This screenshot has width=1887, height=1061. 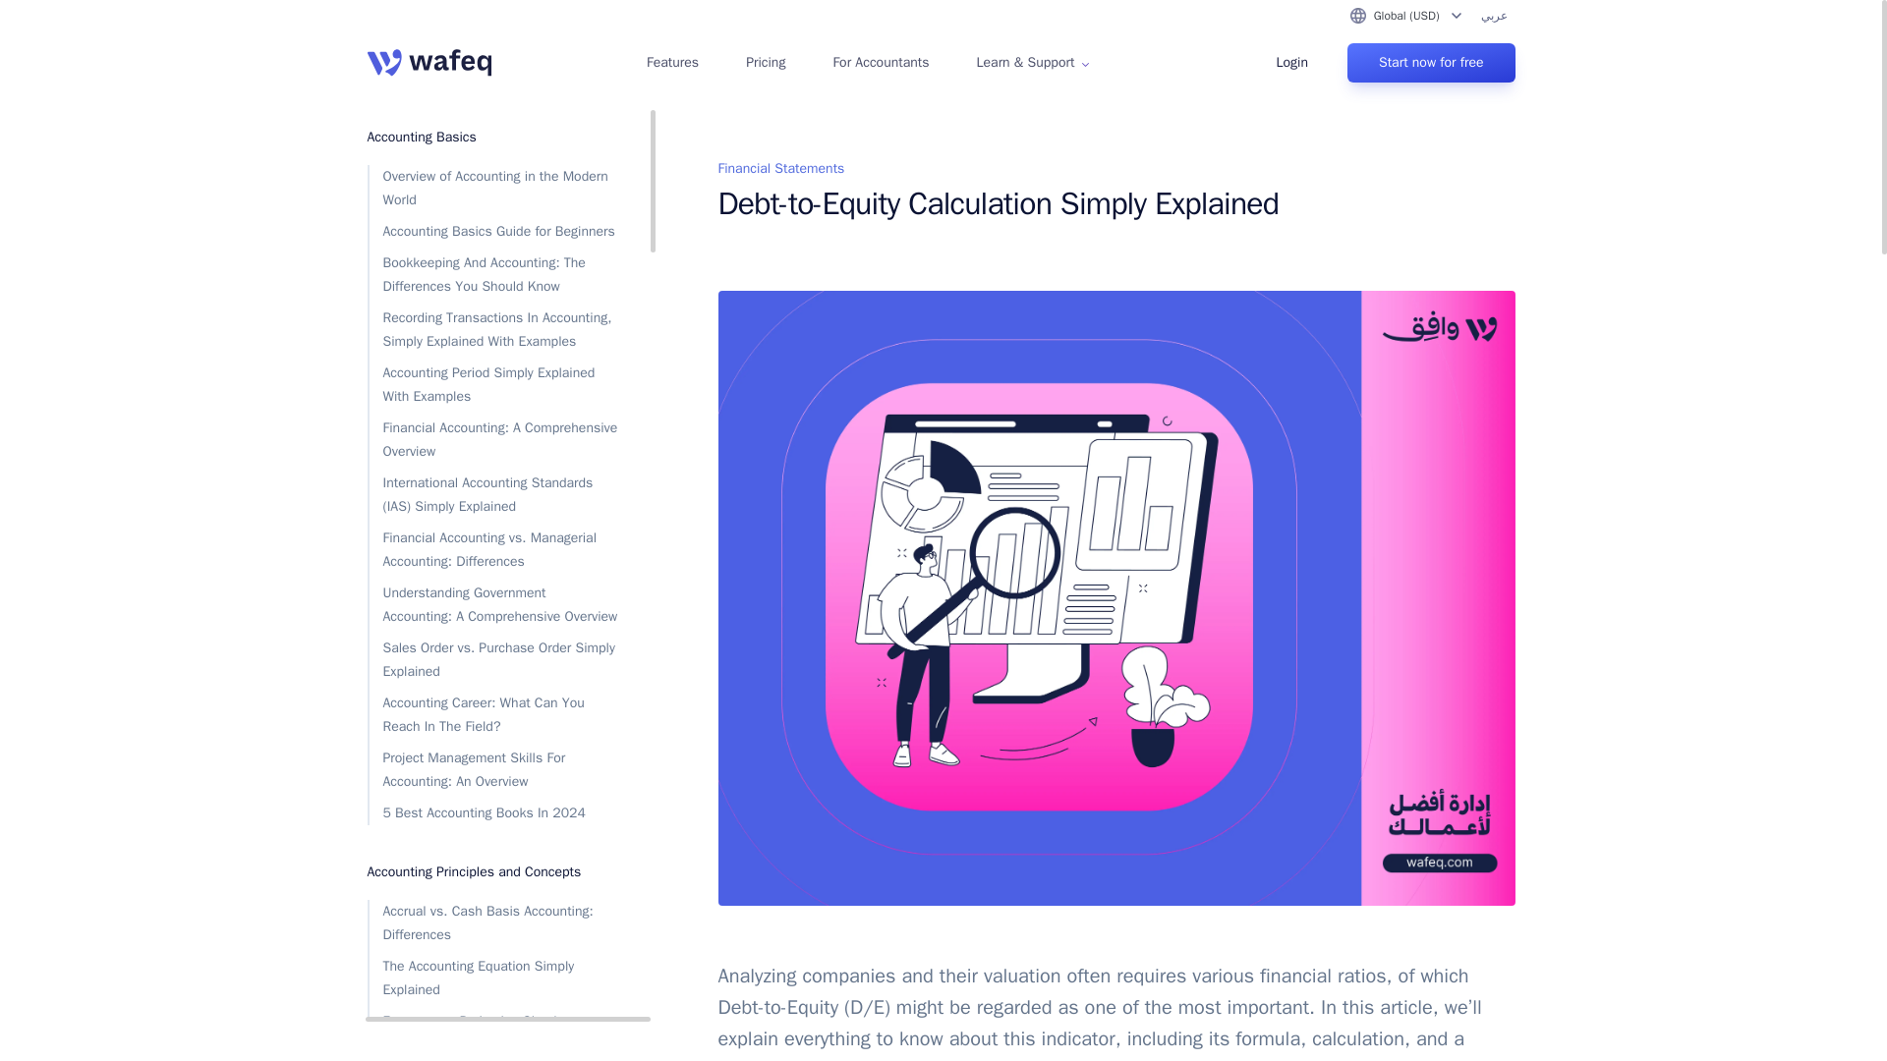 What do you see at coordinates (493, 813) in the screenshot?
I see `5 Best Accounting Books In 2024` at bounding box center [493, 813].